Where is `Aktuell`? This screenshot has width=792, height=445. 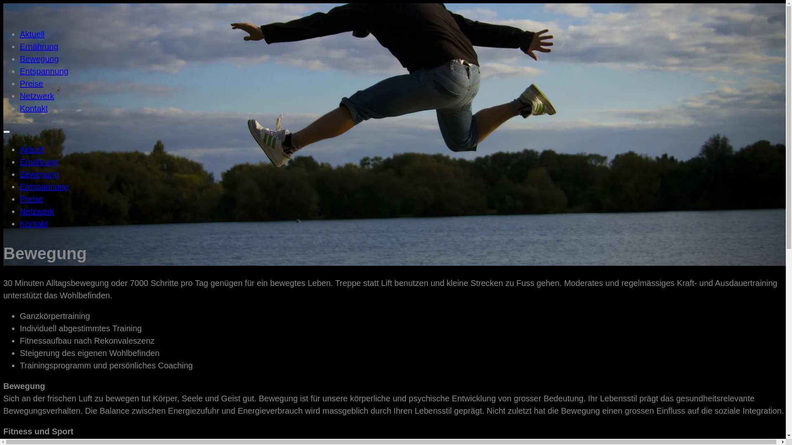 Aktuell is located at coordinates (32, 34).